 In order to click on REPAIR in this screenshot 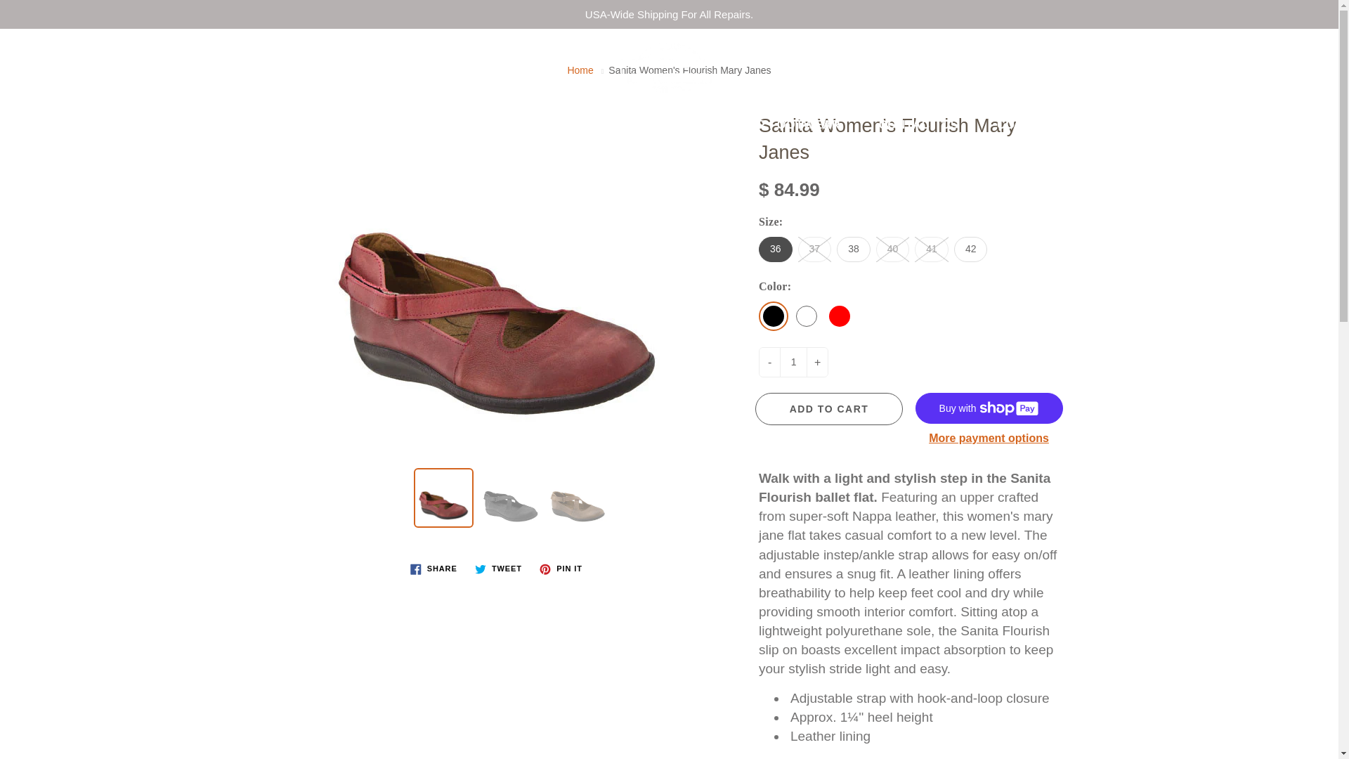, I will do `click(343, 125)`.